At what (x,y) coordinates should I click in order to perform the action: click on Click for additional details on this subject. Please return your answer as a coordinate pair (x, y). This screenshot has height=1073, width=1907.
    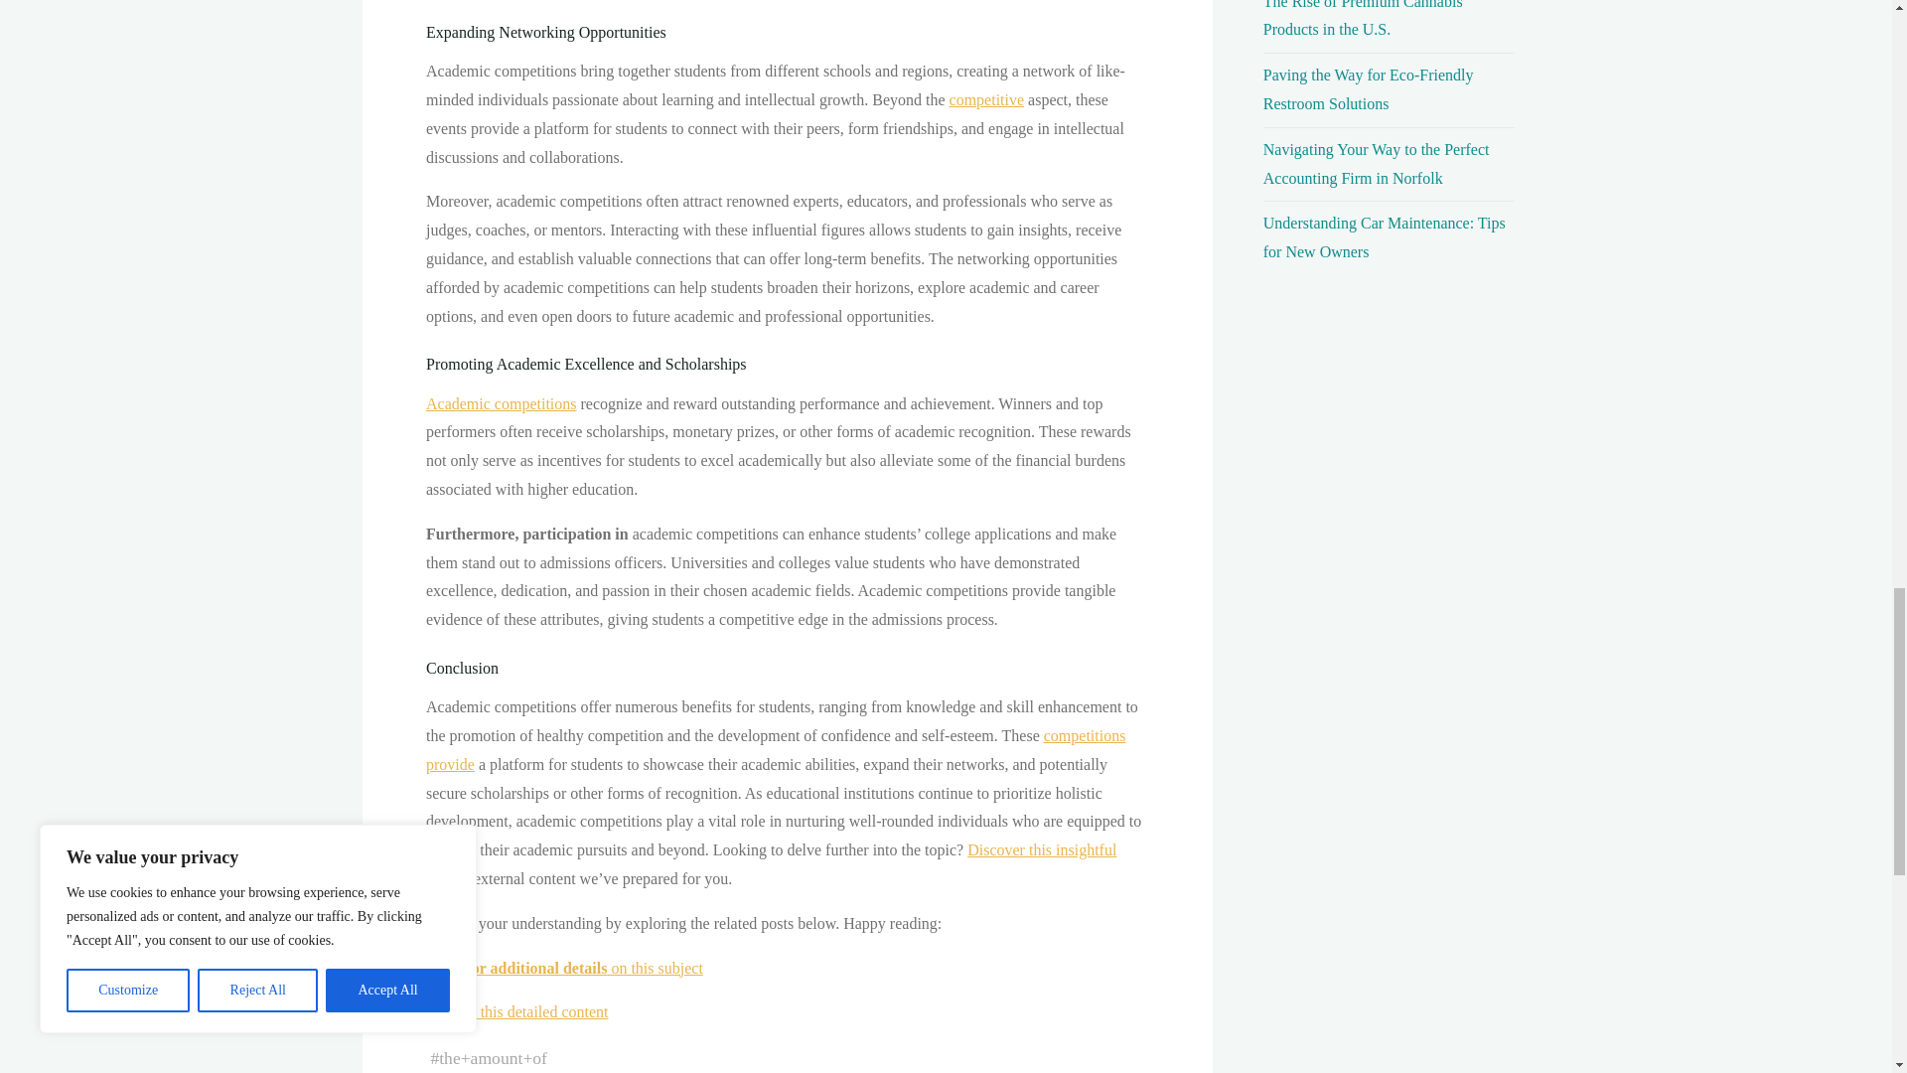
    Looking at the image, I should click on (563, 968).